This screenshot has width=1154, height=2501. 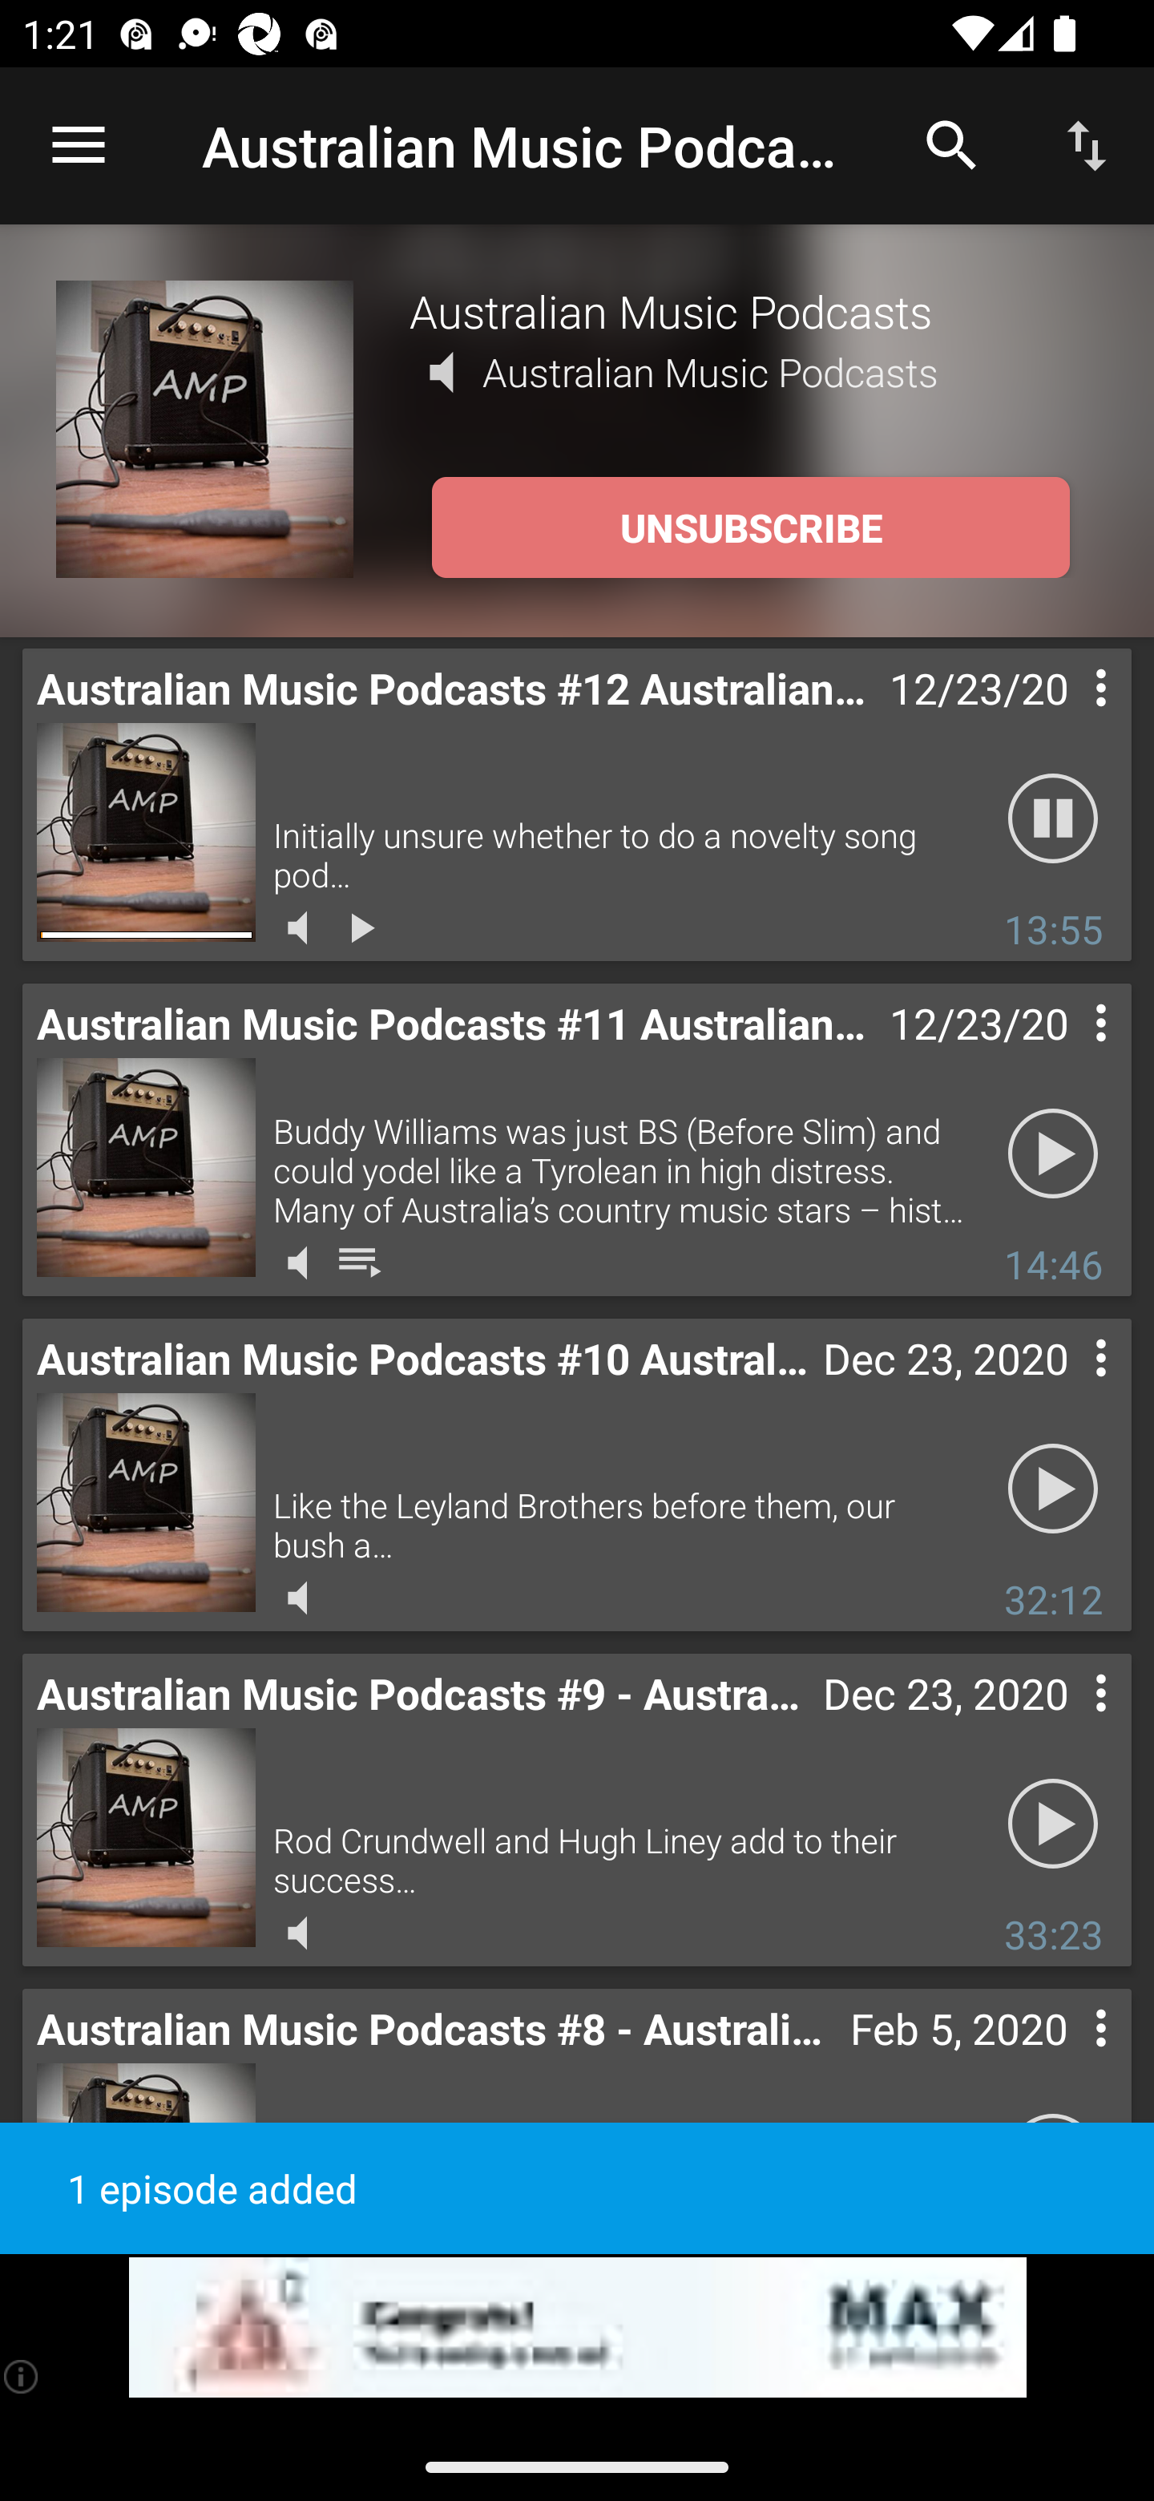 What do you see at coordinates (1066, 1055) in the screenshot?
I see `Contextual menu` at bounding box center [1066, 1055].